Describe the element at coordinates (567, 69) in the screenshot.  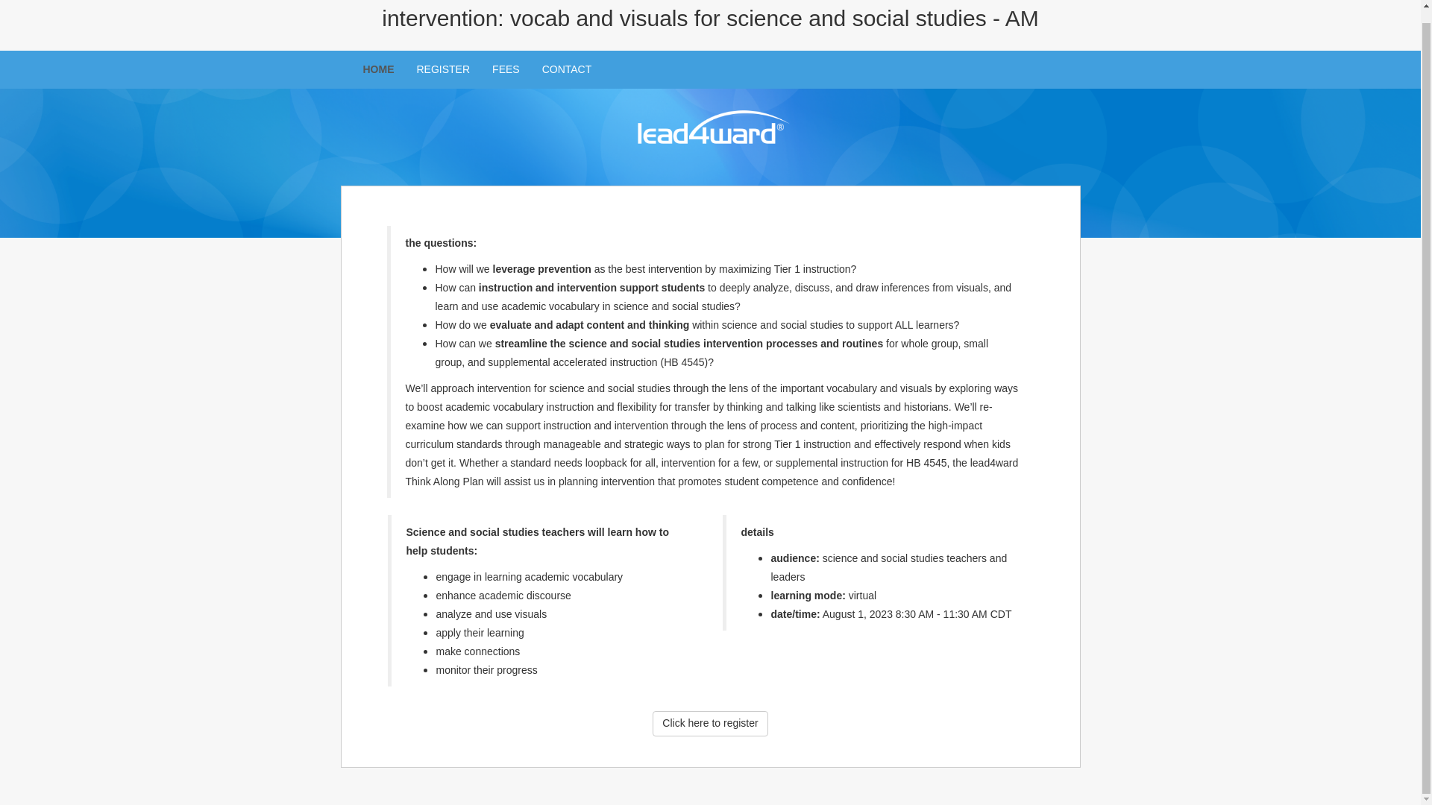
I see `CONTACT` at that location.